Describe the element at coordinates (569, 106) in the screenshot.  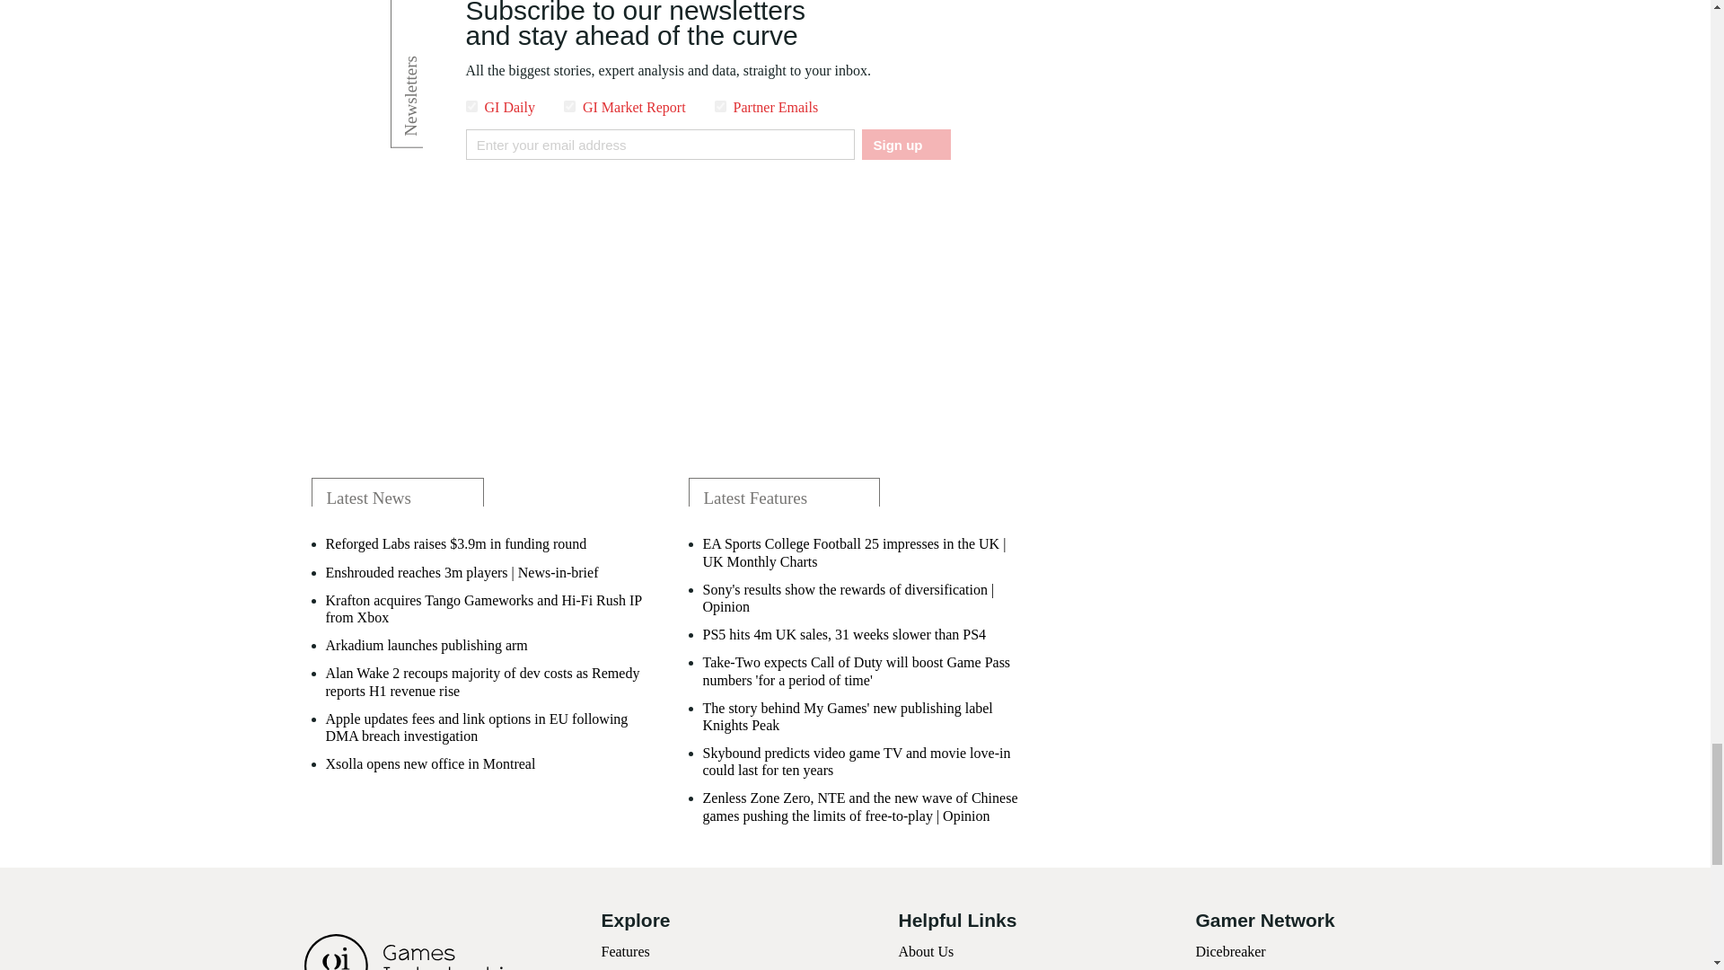
I see `on` at that location.